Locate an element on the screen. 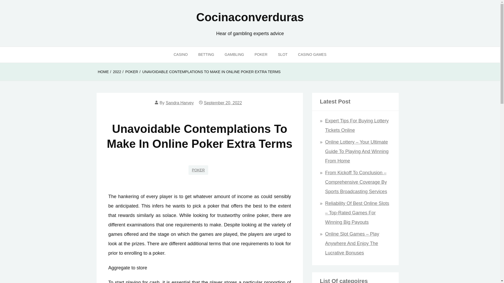 The image size is (504, 283). 2022 is located at coordinates (117, 72).